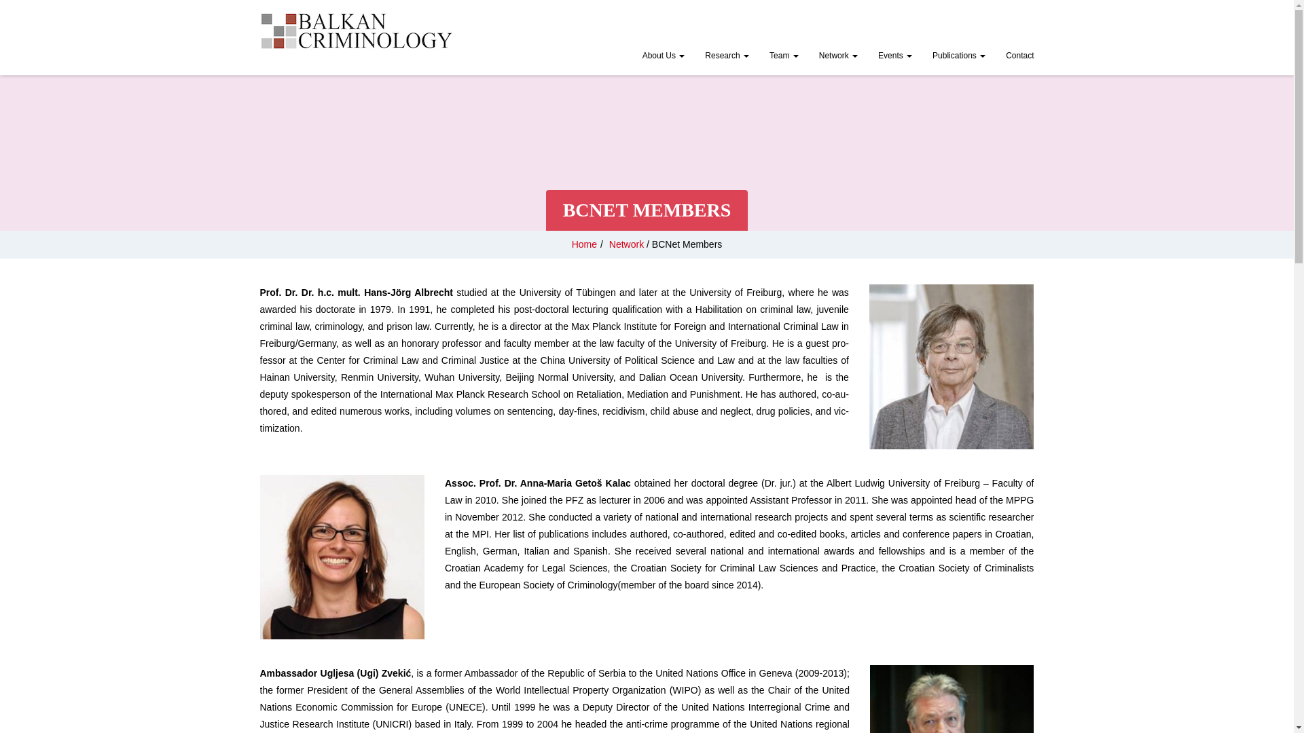 The width and height of the screenshot is (1304, 733). Describe the element at coordinates (356, 31) in the screenshot. I see `Balkan Criminology` at that location.